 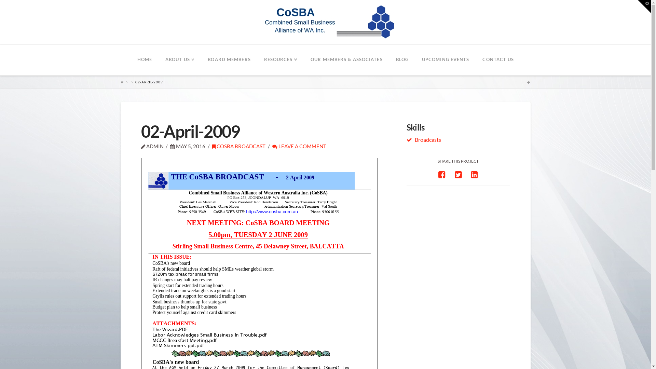 I want to click on LEAVE A COMMENT, so click(x=299, y=146).